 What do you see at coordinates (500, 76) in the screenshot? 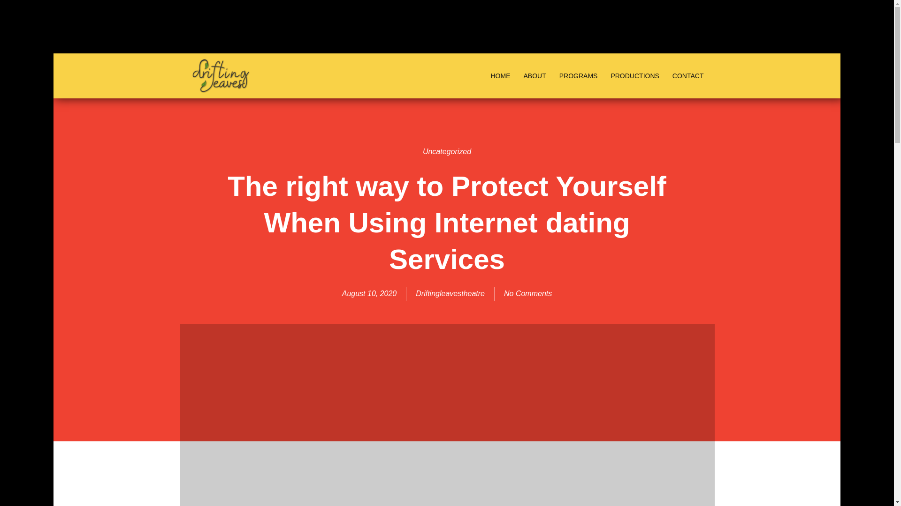
I see `HOME` at bounding box center [500, 76].